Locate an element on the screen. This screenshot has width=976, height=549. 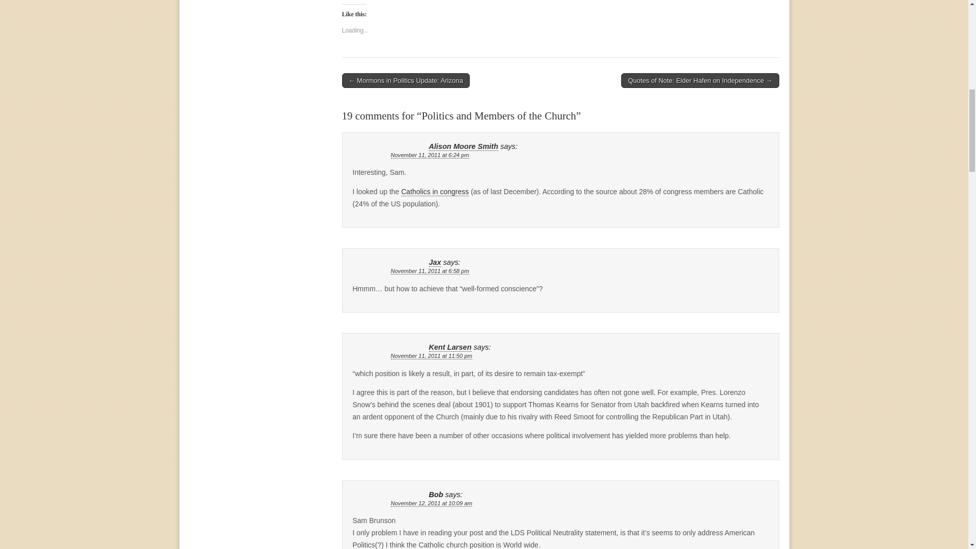
Alison Moore Smith is located at coordinates (464, 146).